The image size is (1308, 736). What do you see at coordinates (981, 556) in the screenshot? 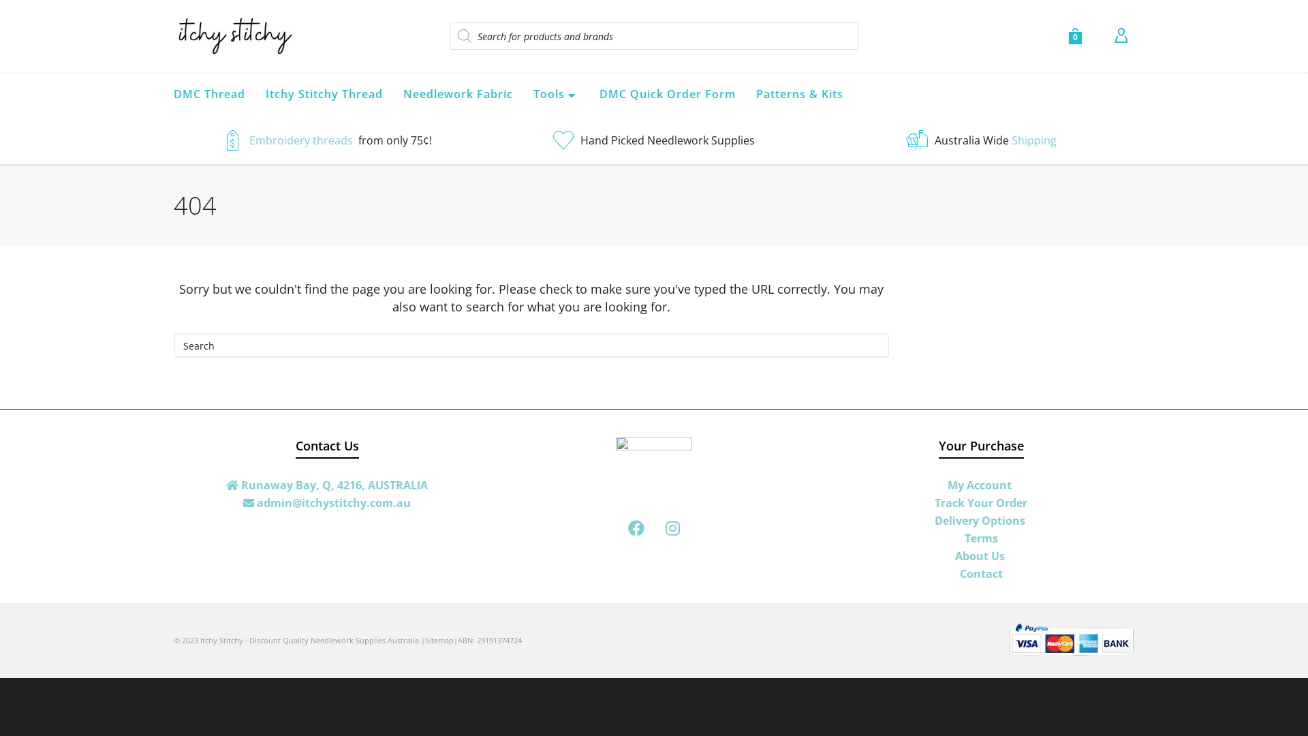
I see `About Us ` at bounding box center [981, 556].